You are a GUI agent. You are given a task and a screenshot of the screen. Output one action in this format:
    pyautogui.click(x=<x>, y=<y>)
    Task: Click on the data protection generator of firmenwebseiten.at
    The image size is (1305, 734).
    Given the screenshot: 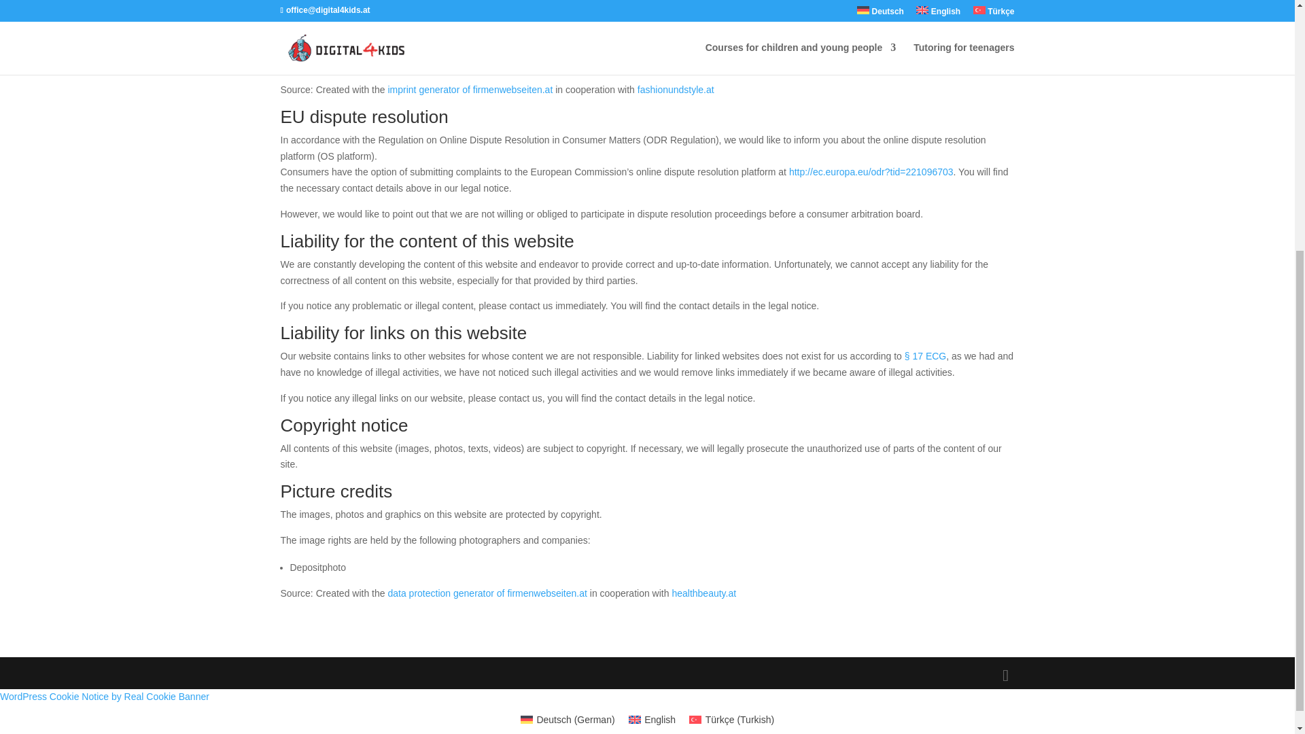 What is the action you would take?
    pyautogui.click(x=487, y=593)
    